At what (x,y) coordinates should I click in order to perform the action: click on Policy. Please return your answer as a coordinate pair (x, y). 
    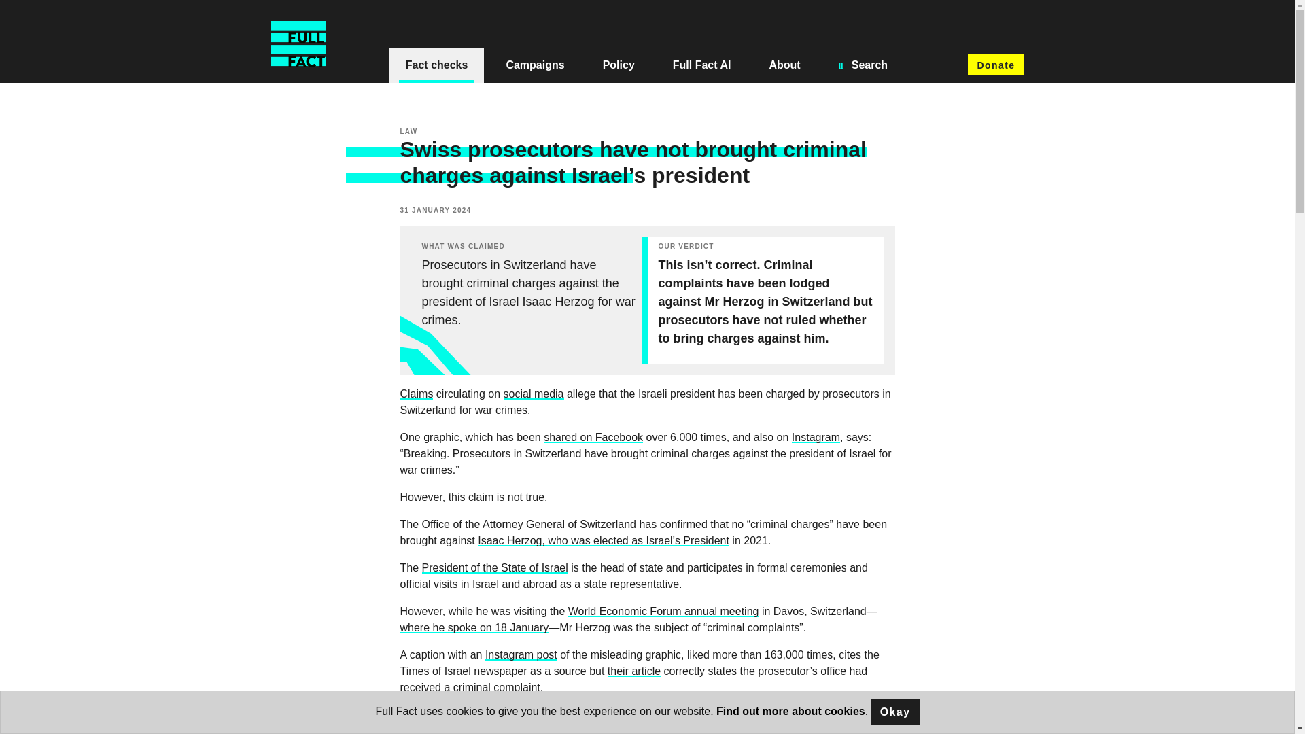
    Looking at the image, I should click on (619, 65).